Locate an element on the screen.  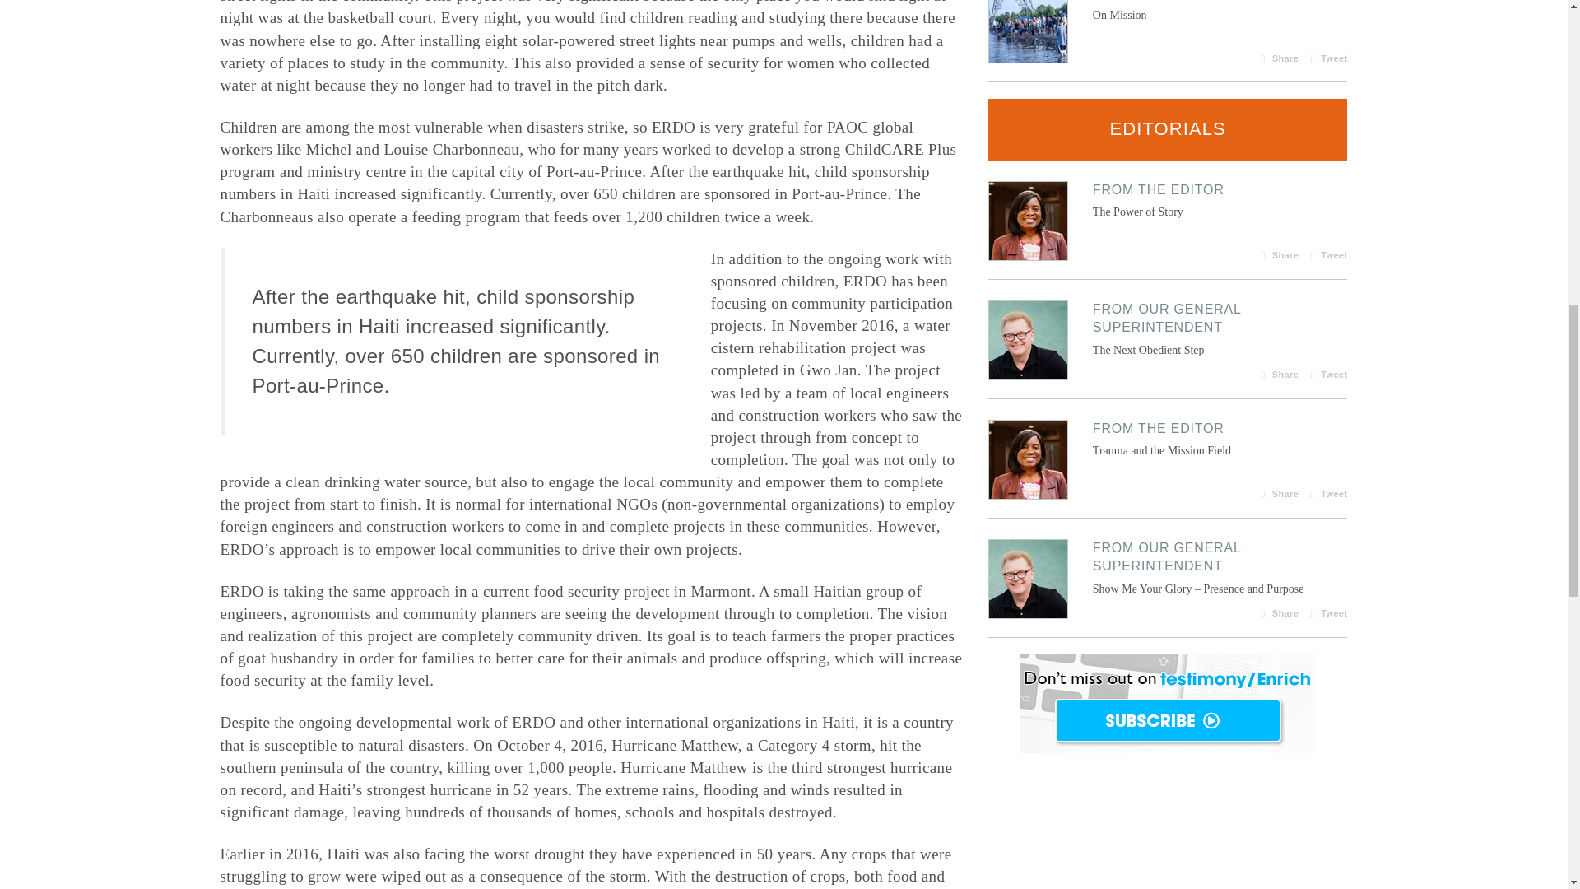
Tweet is located at coordinates (1168, 200).